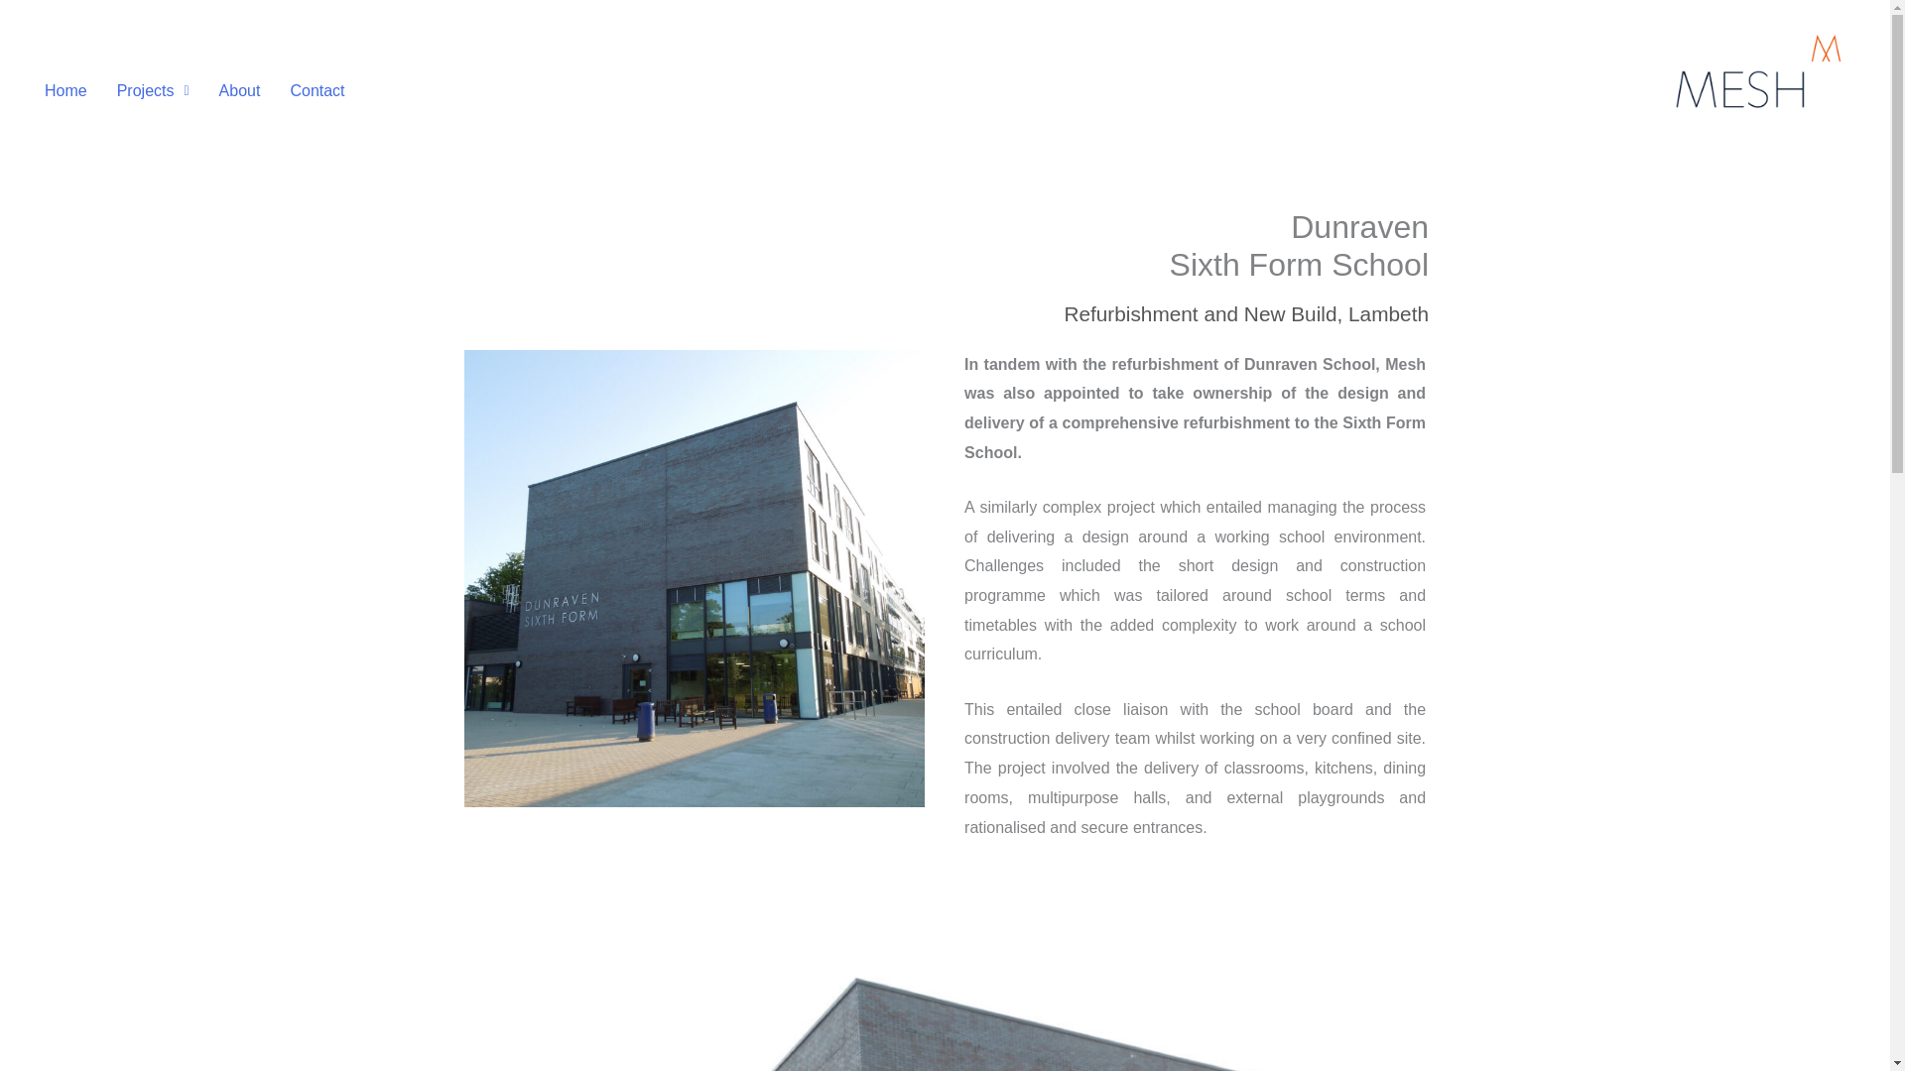  What do you see at coordinates (240, 91) in the screenshot?
I see `About` at bounding box center [240, 91].